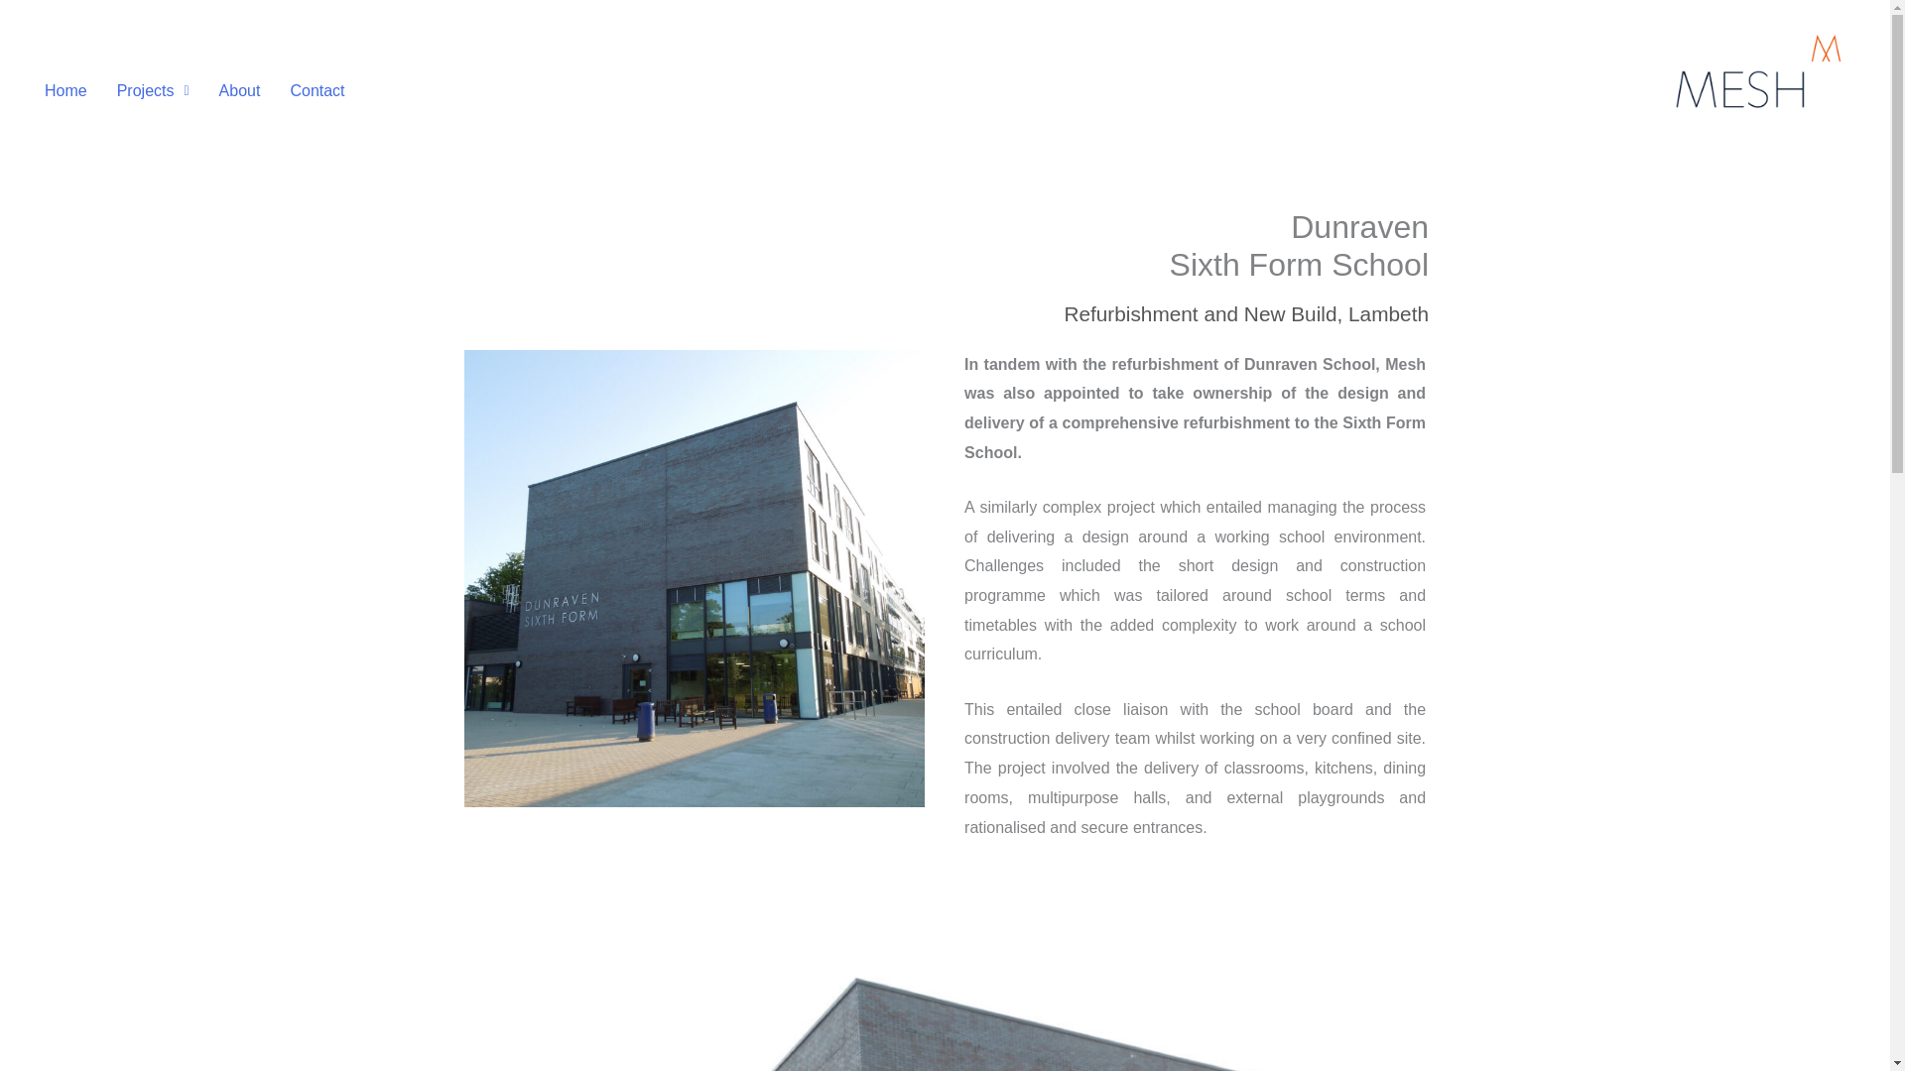  What do you see at coordinates (240, 91) in the screenshot?
I see `About` at bounding box center [240, 91].